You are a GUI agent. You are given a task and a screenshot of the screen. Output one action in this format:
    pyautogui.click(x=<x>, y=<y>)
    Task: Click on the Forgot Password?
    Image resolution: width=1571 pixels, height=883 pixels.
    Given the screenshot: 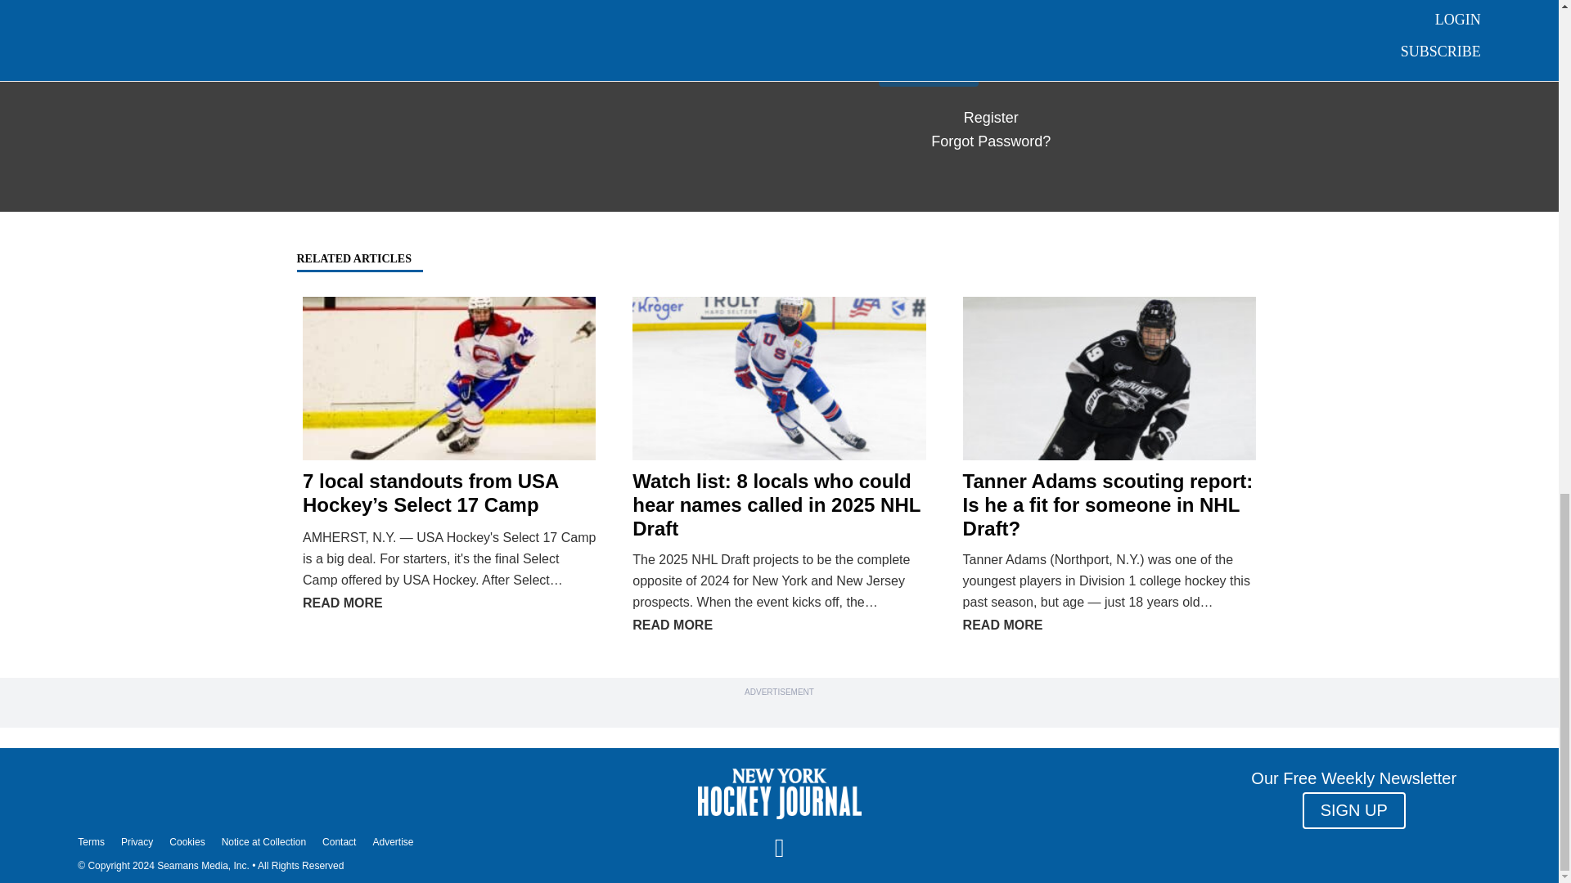 What is the action you would take?
    pyautogui.click(x=991, y=141)
    